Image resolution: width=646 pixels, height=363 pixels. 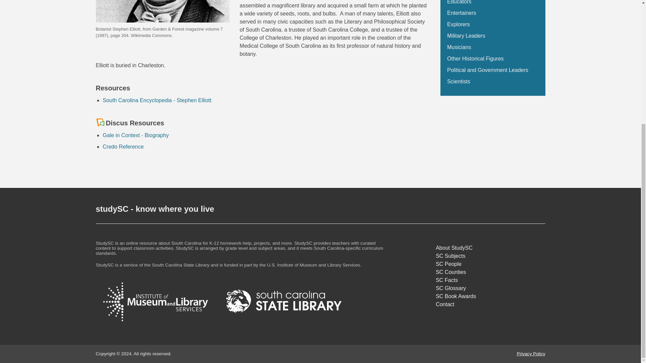 I want to click on Explorers, so click(x=458, y=24).